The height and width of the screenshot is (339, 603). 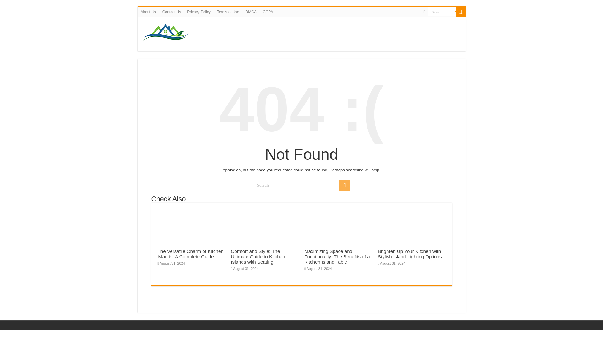 I want to click on Search, so click(x=442, y=11).